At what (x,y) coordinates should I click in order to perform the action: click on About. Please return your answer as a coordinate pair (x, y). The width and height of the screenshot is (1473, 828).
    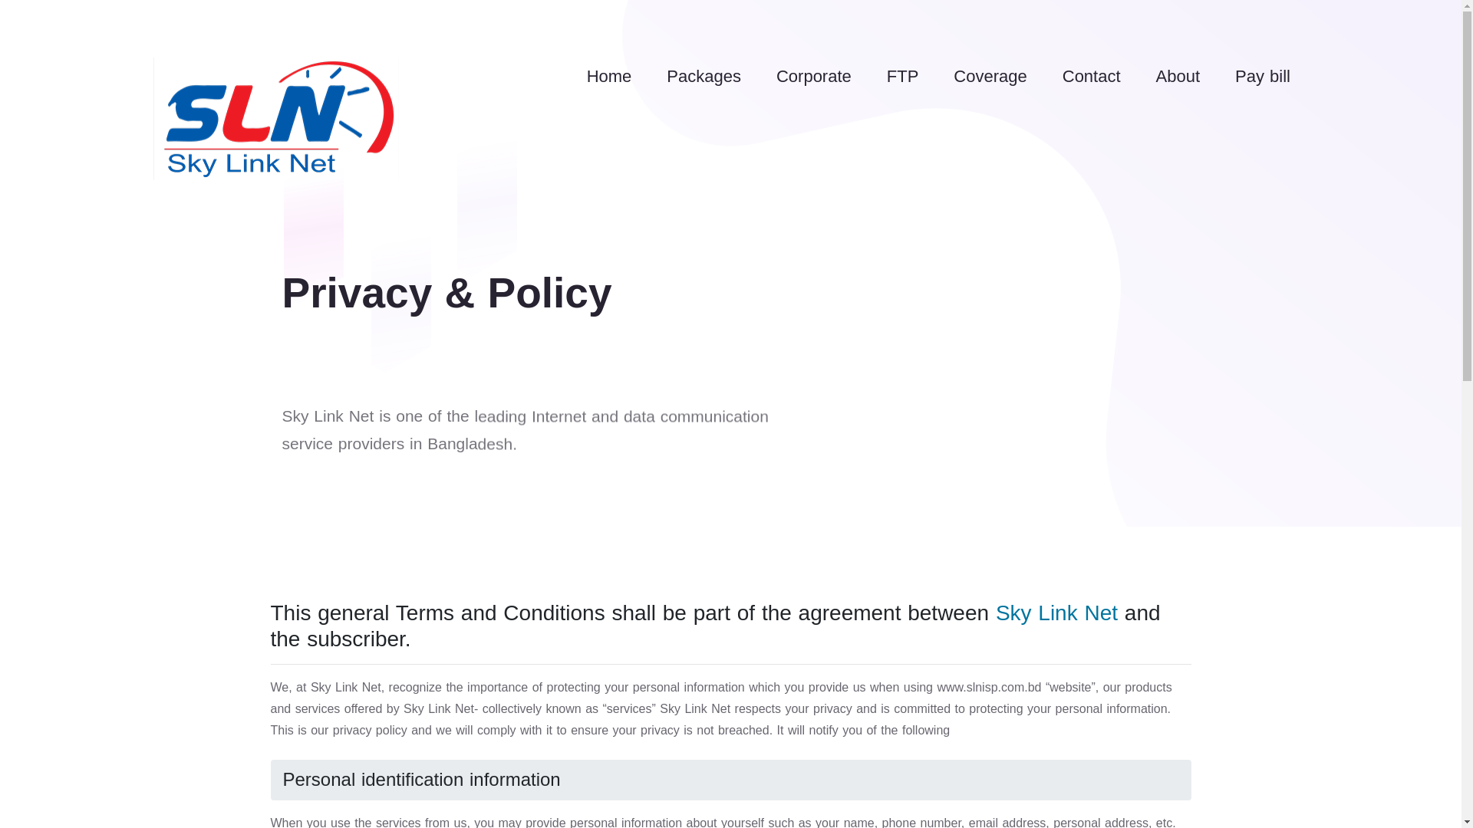
    Looking at the image, I should click on (1178, 77).